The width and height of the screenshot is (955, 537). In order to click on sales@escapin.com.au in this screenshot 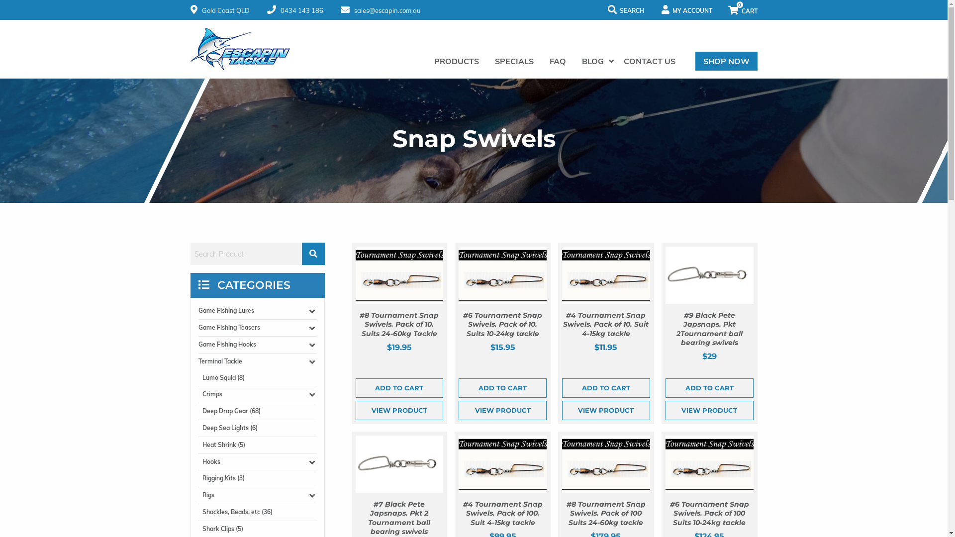, I will do `click(380, 10)`.